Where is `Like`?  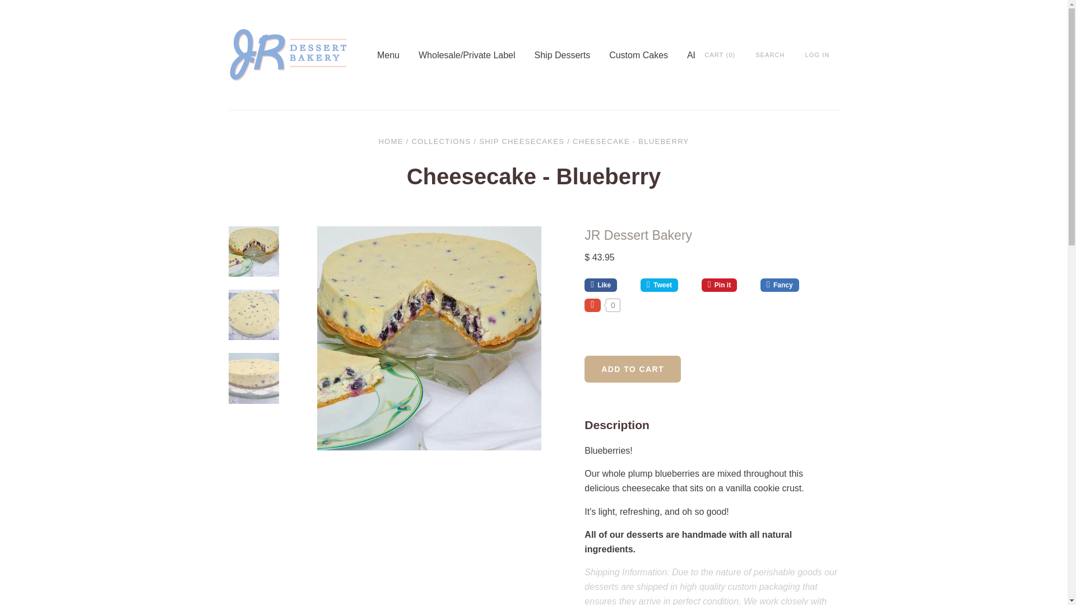
Like is located at coordinates (608, 285).